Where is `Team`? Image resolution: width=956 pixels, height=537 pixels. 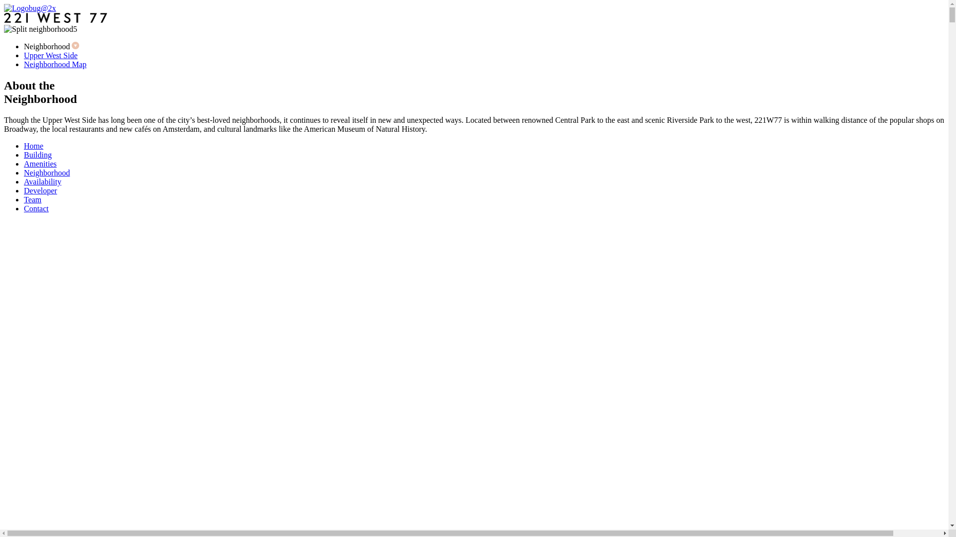 Team is located at coordinates (33, 200).